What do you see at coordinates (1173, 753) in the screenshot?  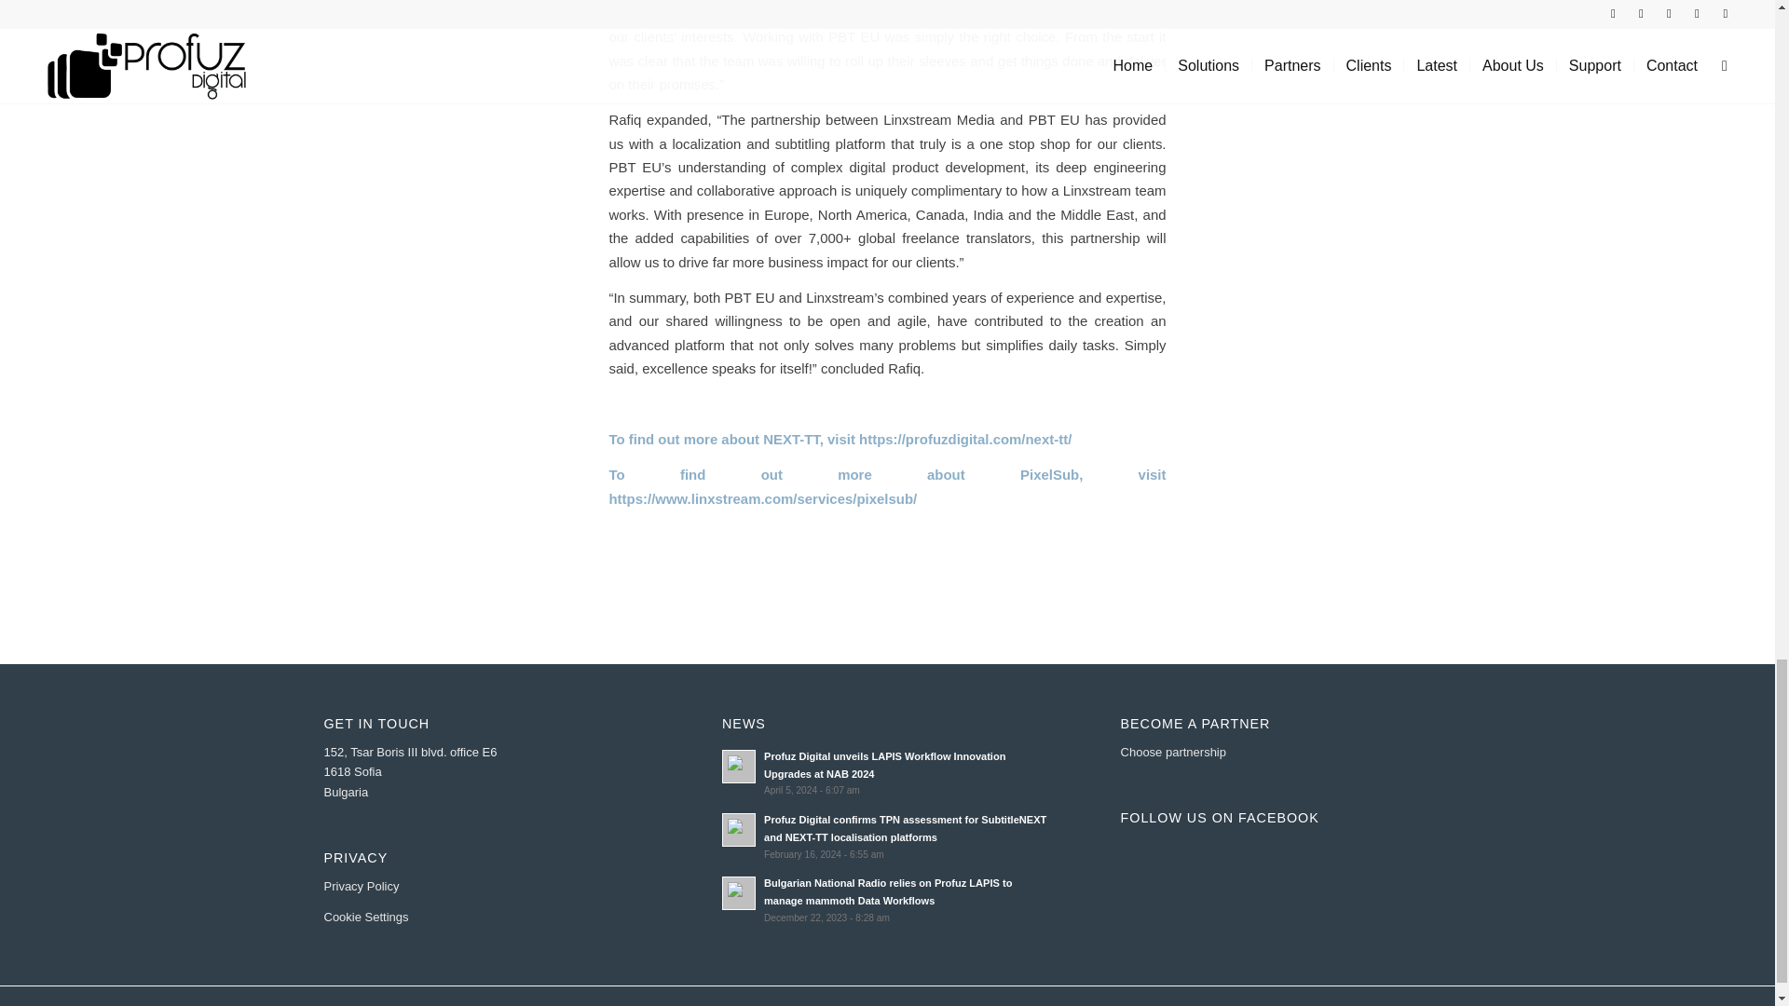 I see `Choose partnership` at bounding box center [1173, 753].